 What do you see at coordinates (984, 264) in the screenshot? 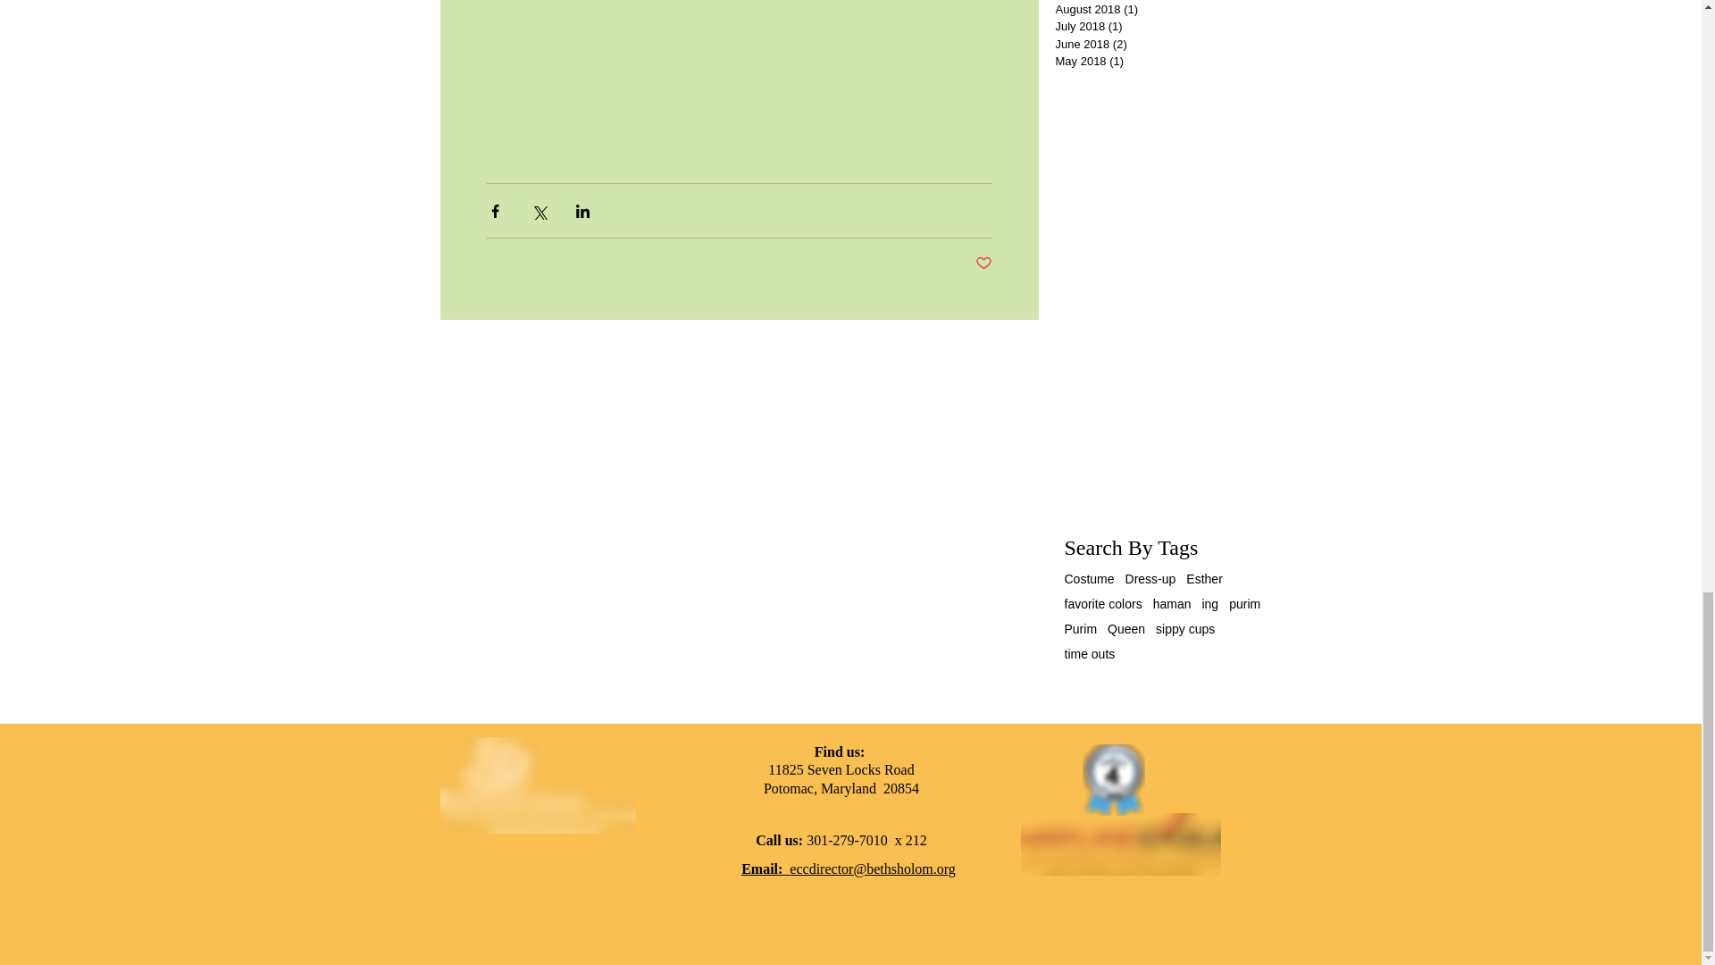
I see `Post not marked as liked` at bounding box center [984, 264].